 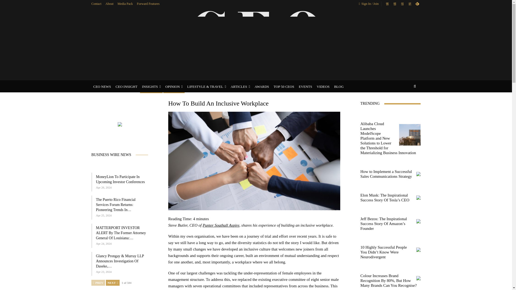 I want to click on Contact, so click(x=96, y=3).